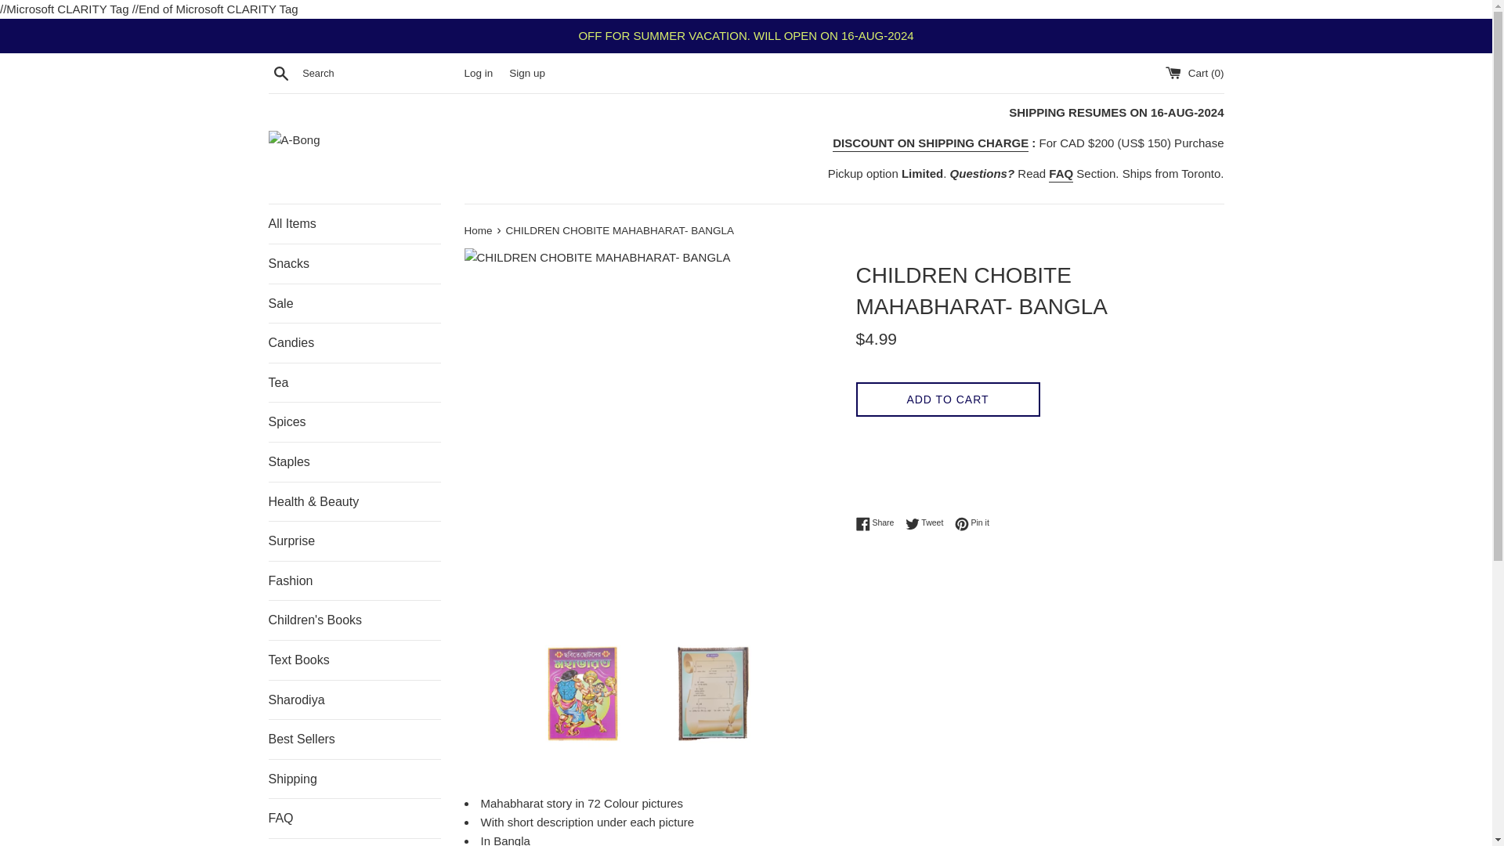  Describe the element at coordinates (878, 523) in the screenshot. I see `Sale` at that location.